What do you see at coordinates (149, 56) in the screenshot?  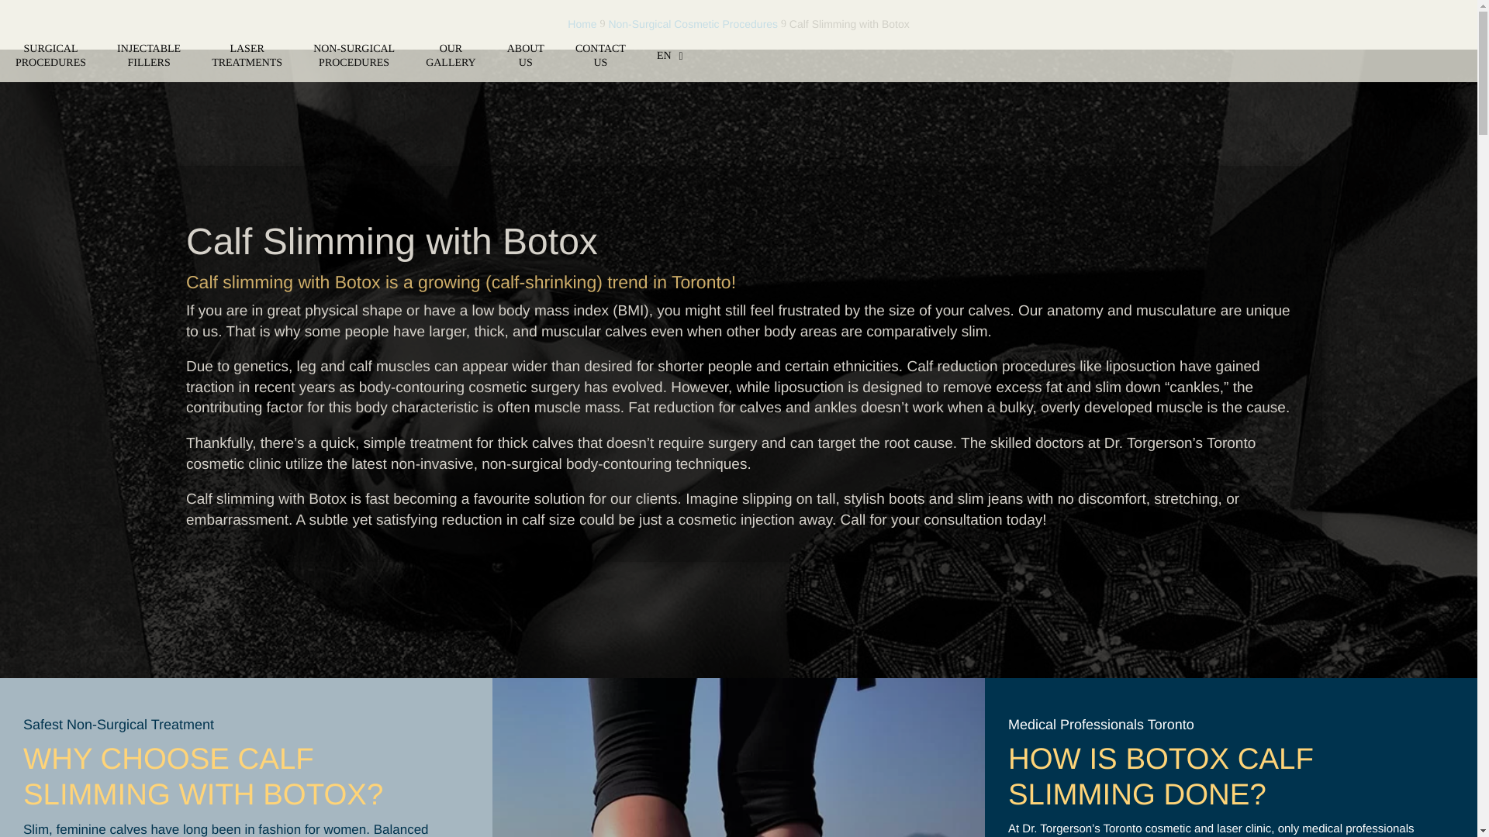 I see `Injectable Fillers Toronto` at bounding box center [149, 56].